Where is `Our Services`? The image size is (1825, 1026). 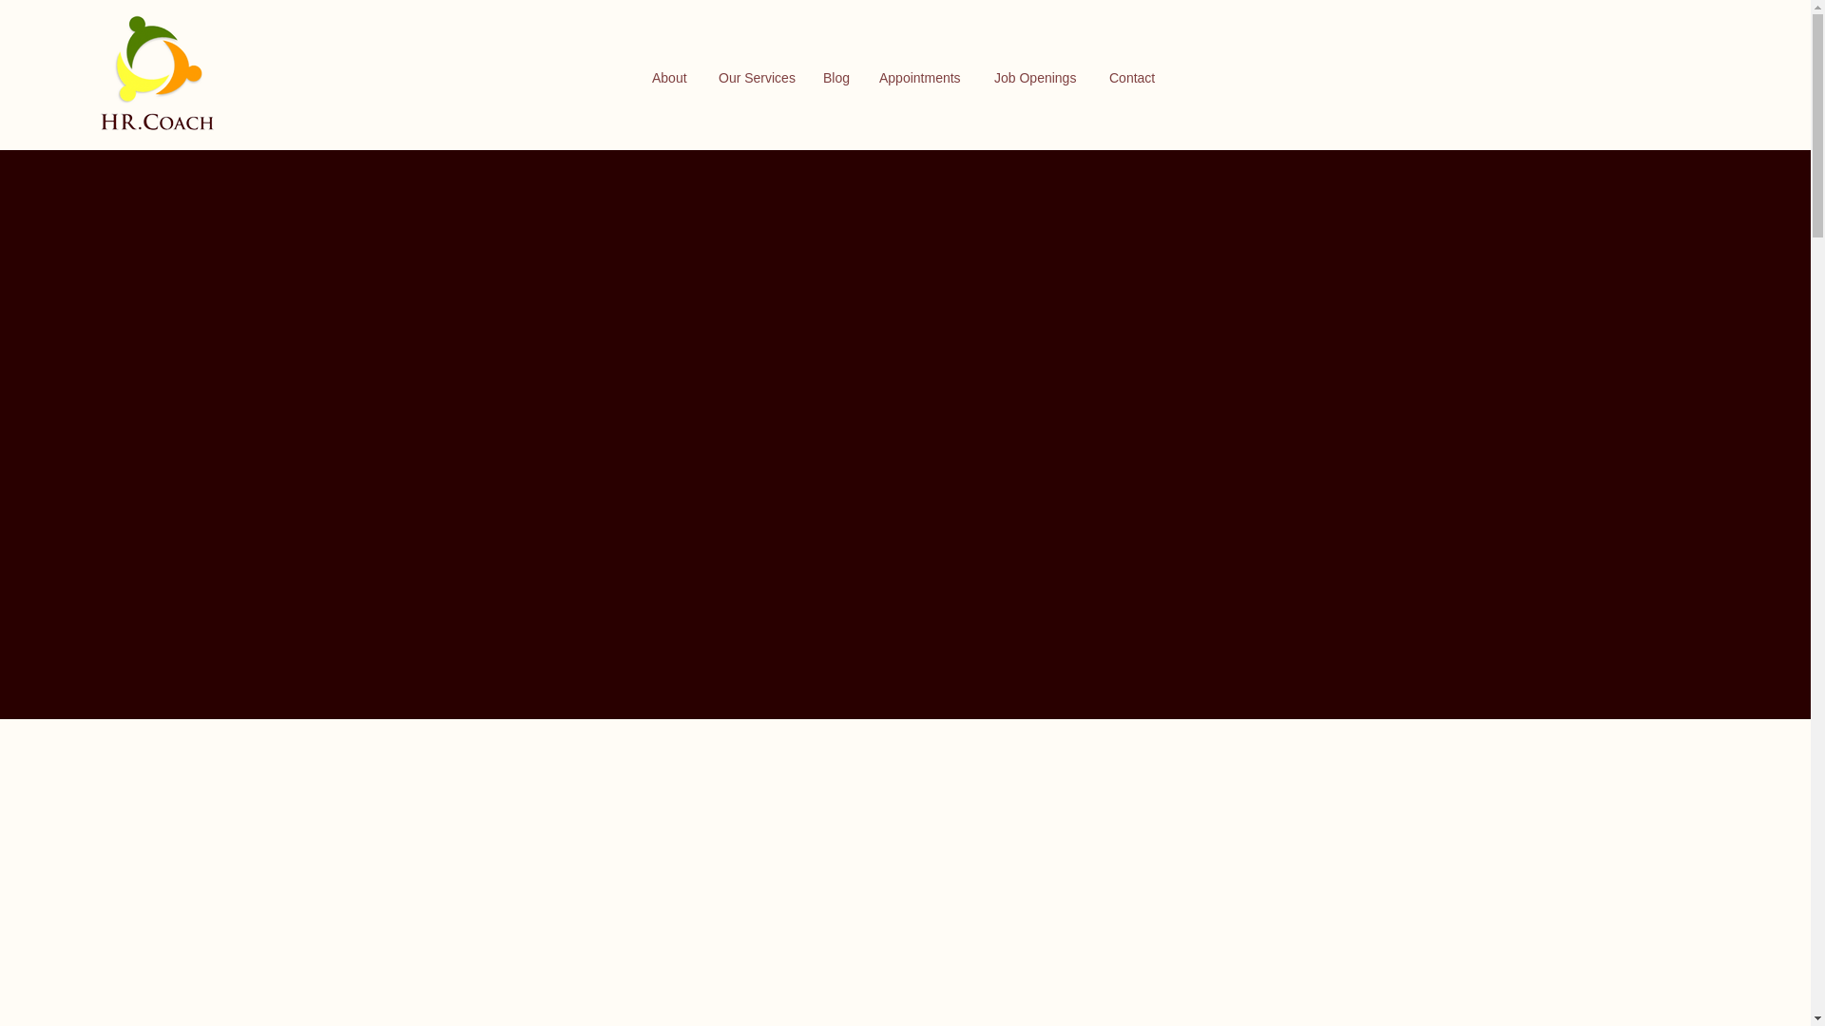
Our Services is located at coordinates (757, 78).